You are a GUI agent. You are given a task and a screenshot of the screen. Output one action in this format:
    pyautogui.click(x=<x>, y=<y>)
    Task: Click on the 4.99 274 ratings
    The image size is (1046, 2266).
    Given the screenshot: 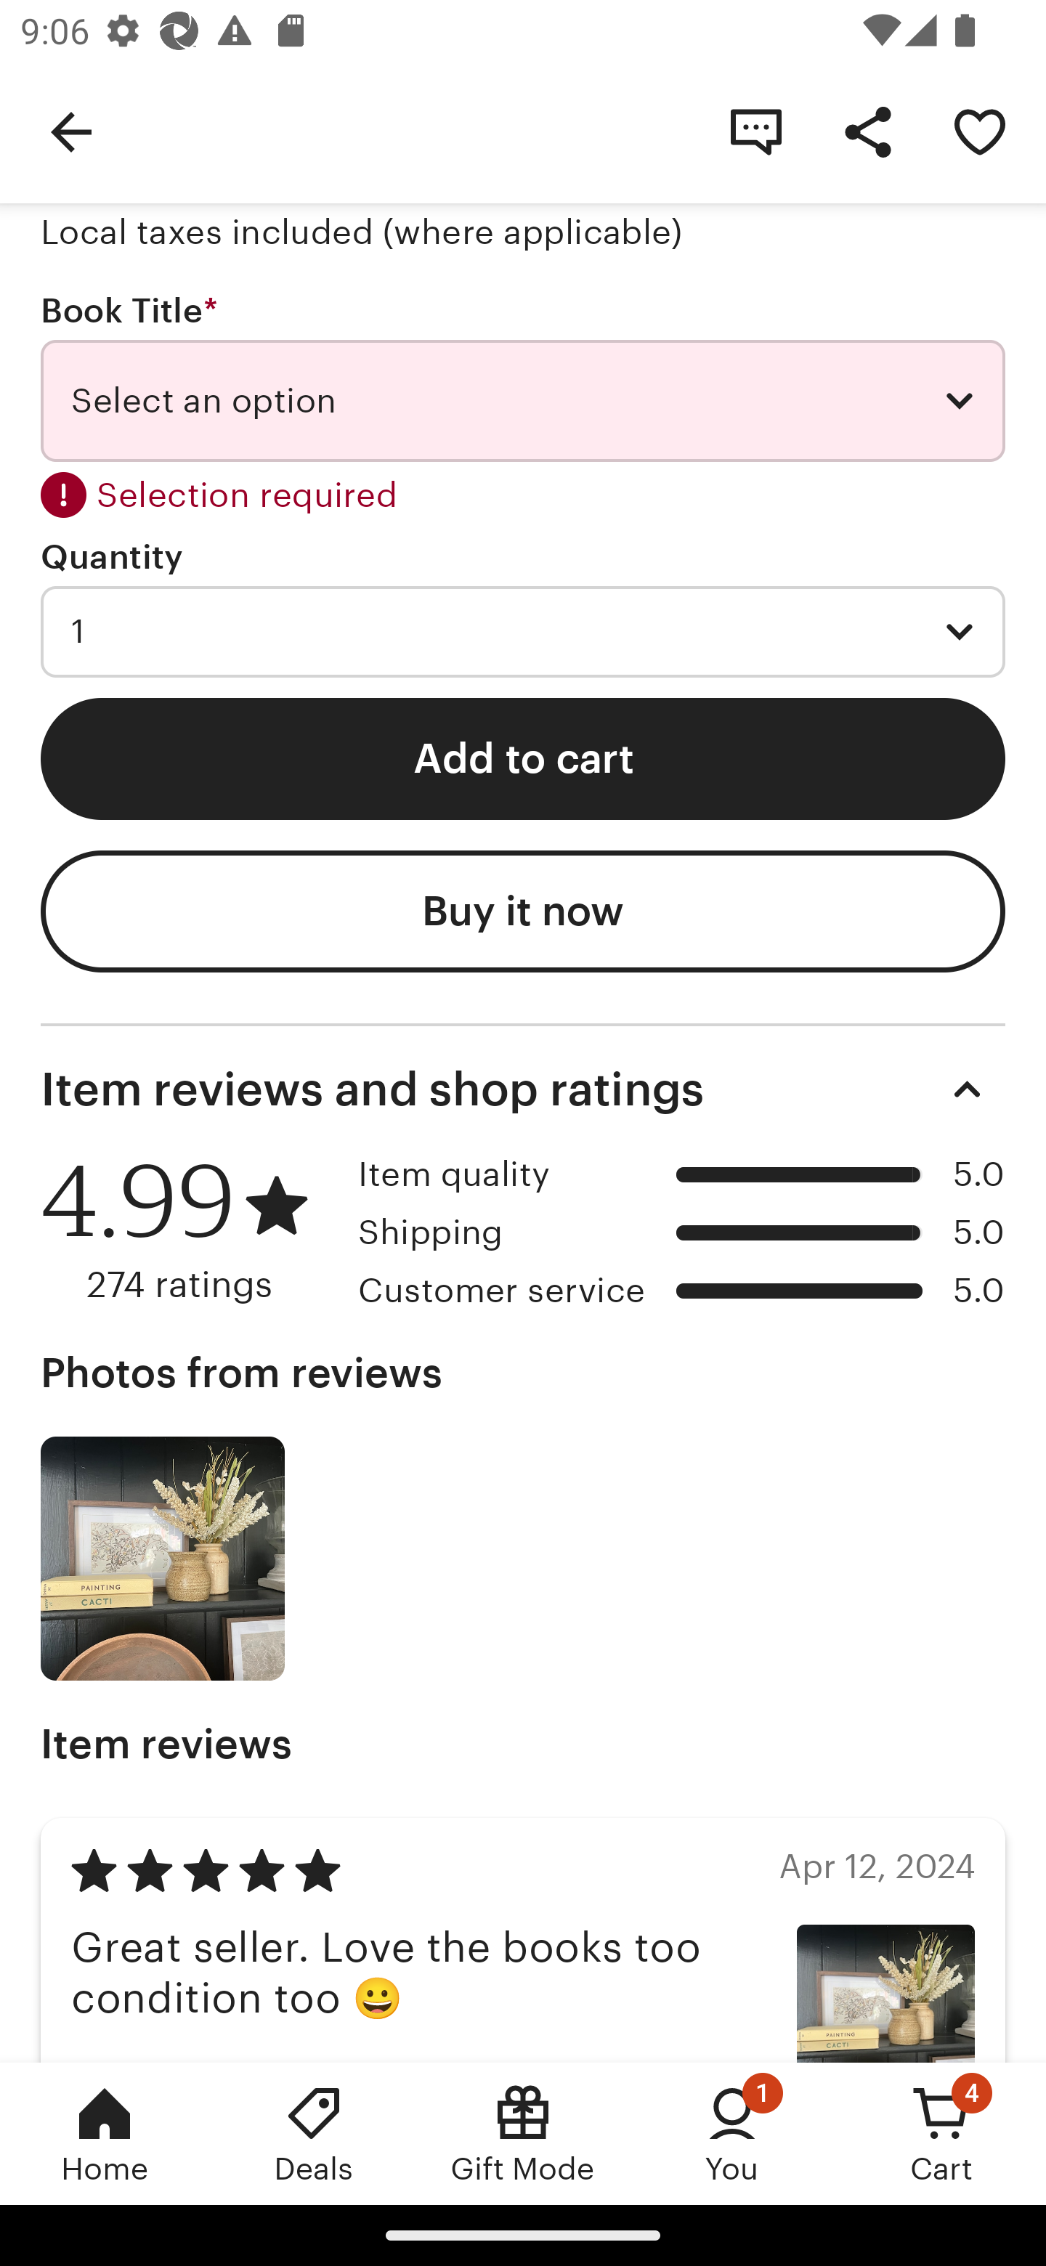 What is the action you would take?
    pyautogui.click(x=189, y=1230)
    